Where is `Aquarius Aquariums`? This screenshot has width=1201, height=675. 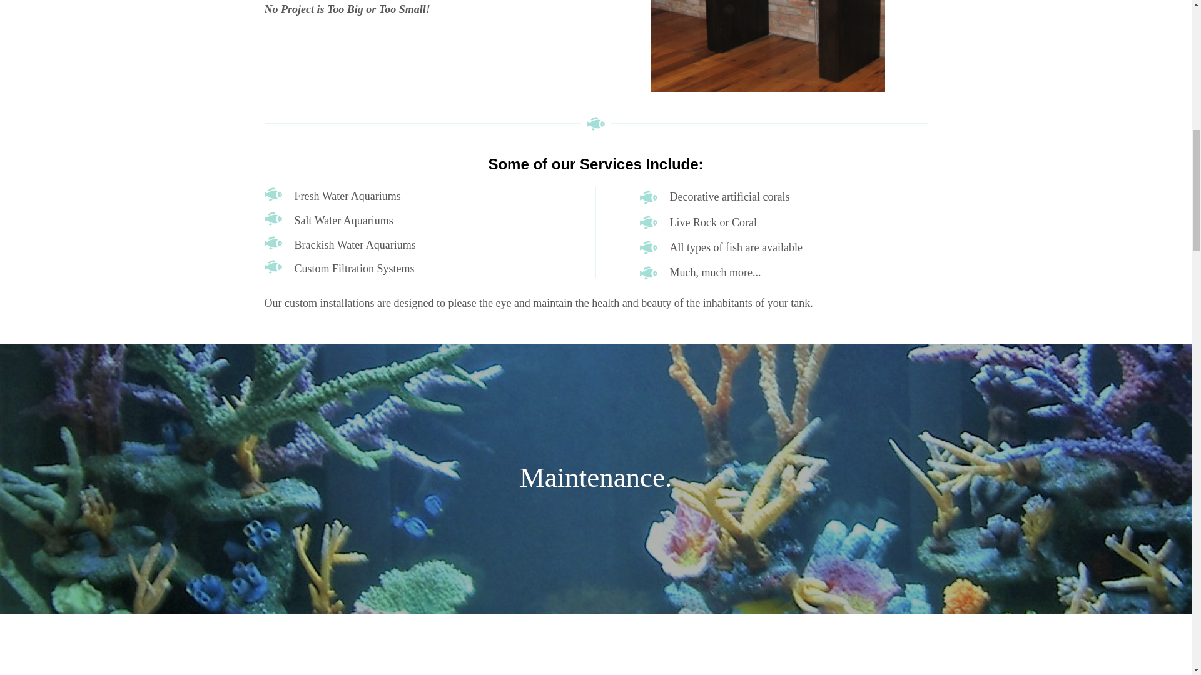
Aquarius Aquariums is located at coordinates (273, 219).